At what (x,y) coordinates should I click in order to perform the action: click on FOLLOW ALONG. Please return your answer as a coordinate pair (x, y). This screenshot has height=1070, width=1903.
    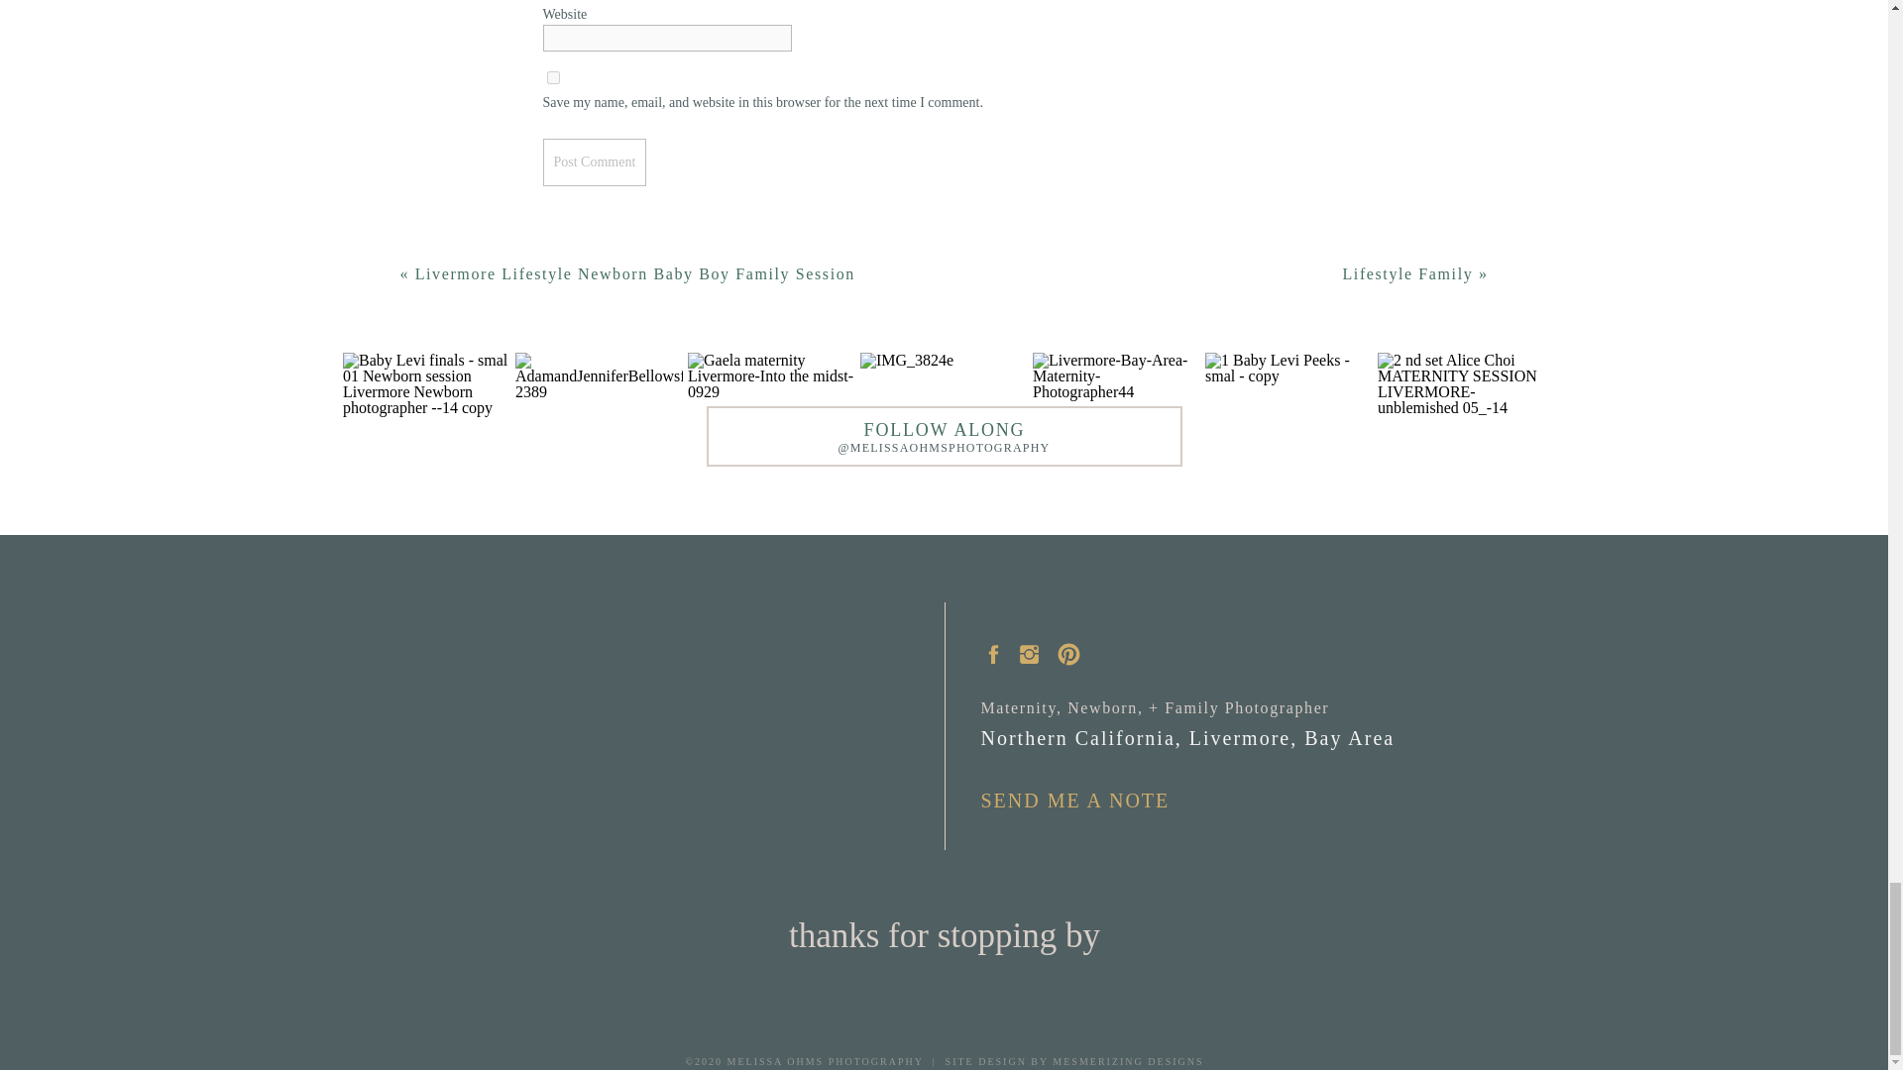
    Looking at the image, I should click on (945, 428).